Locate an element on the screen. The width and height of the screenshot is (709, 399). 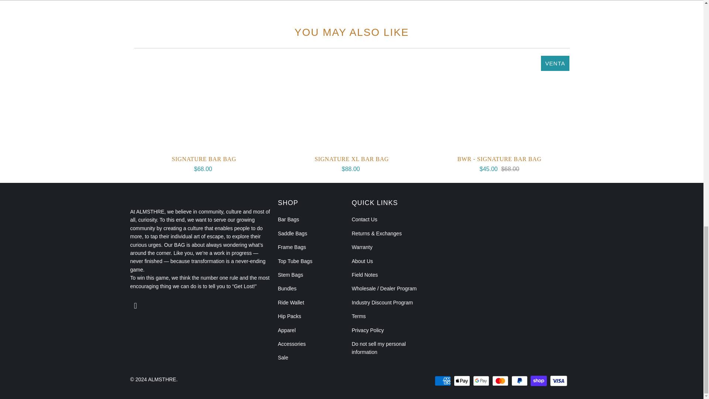
Google Pay is located at coordinates (482, 381).